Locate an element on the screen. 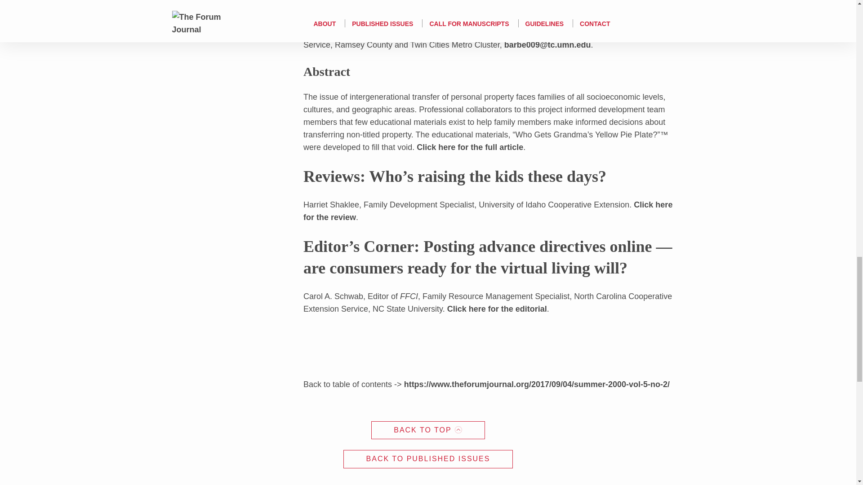  BACK TO PUBLISHED ISSUES is located at coordinates (428, 459).